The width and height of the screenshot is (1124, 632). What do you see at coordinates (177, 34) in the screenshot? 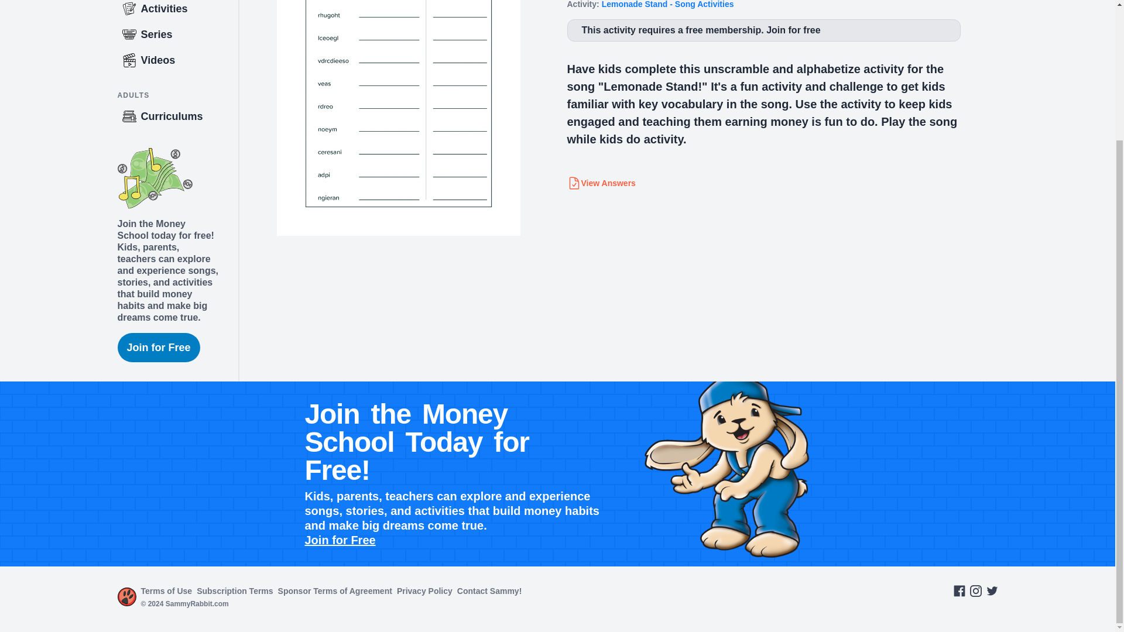
I see `Series` at bounding box center [177, 34].